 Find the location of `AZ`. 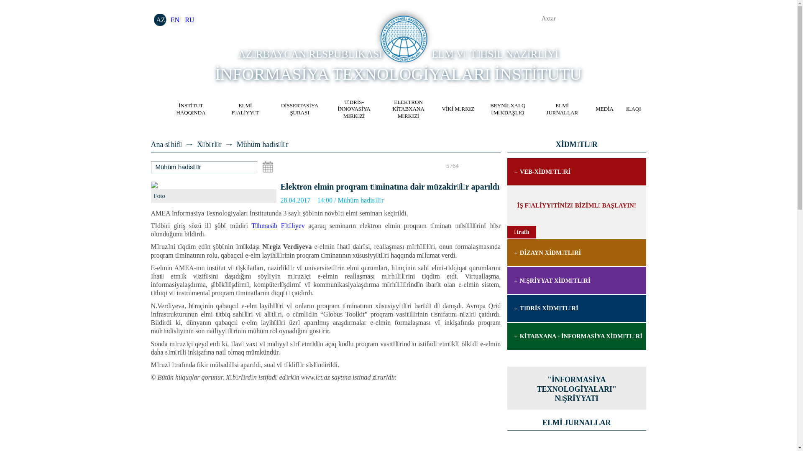

AZ is located at coordinates (161, 20).